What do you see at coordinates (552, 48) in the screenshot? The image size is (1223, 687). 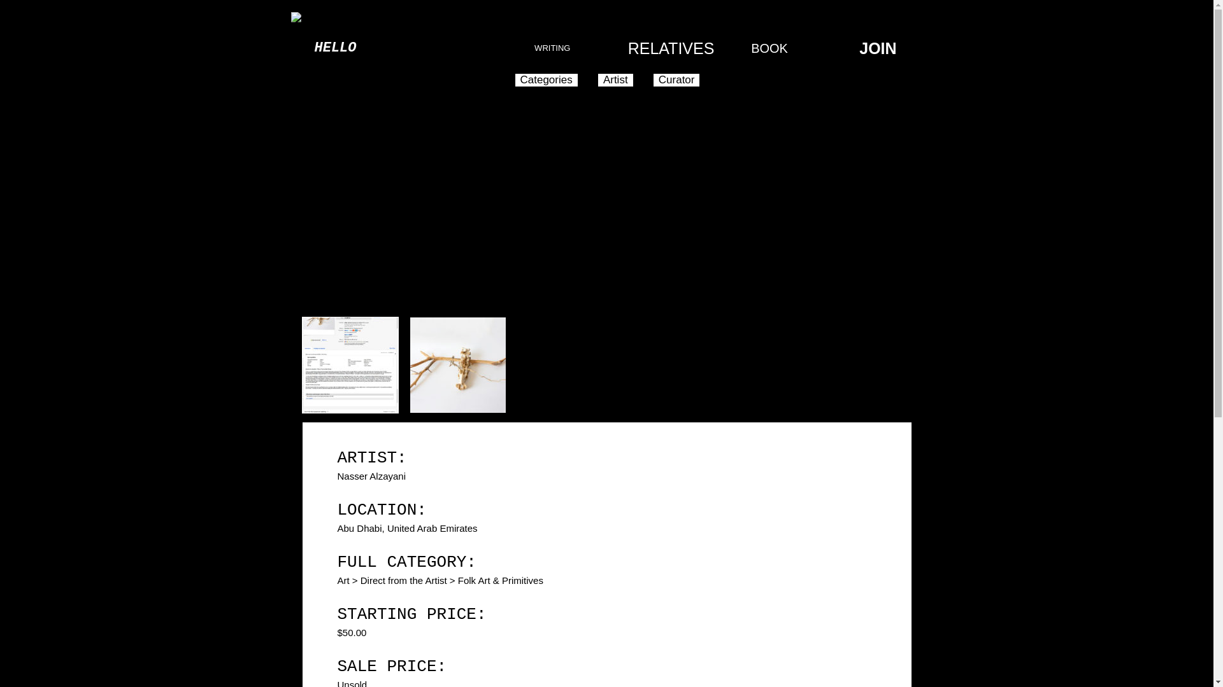 I see `WRITING` at bounding box center [552, 48].